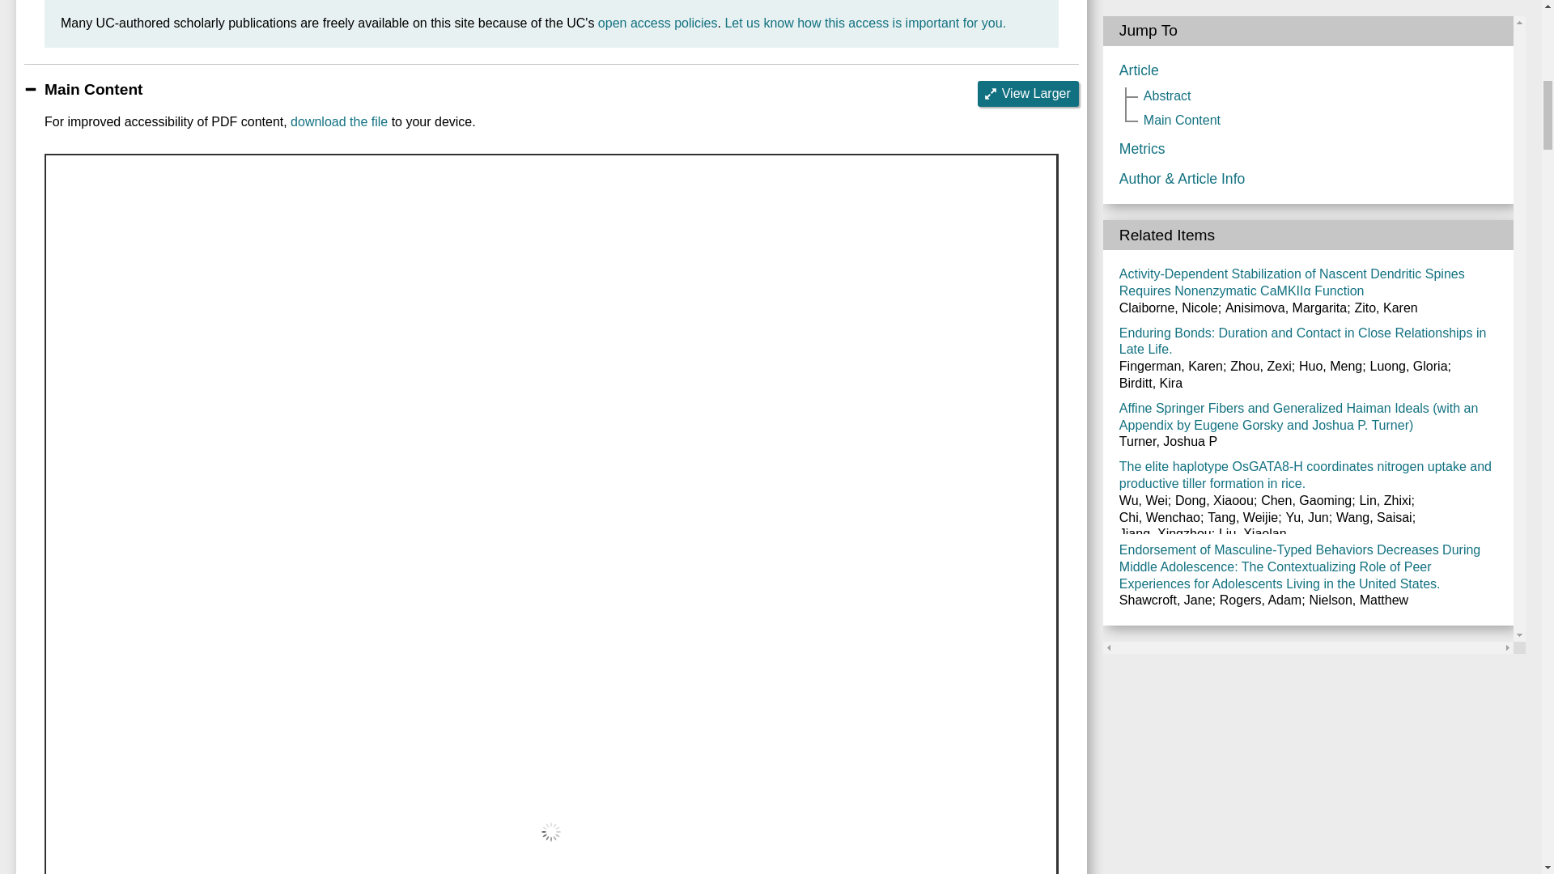 This screenshot has width=1554, height=874. I want to click on download the file, so click(338, 121).